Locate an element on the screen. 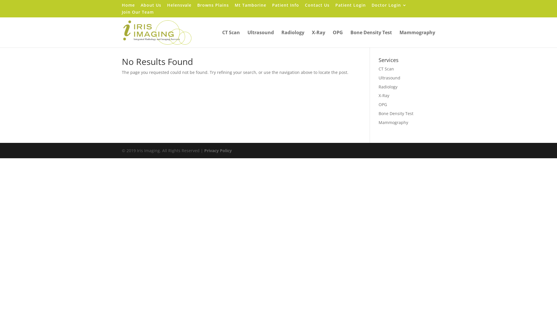 The height and width of the screenshot is (313, 557). OPG is located at coordinates (338, 39).